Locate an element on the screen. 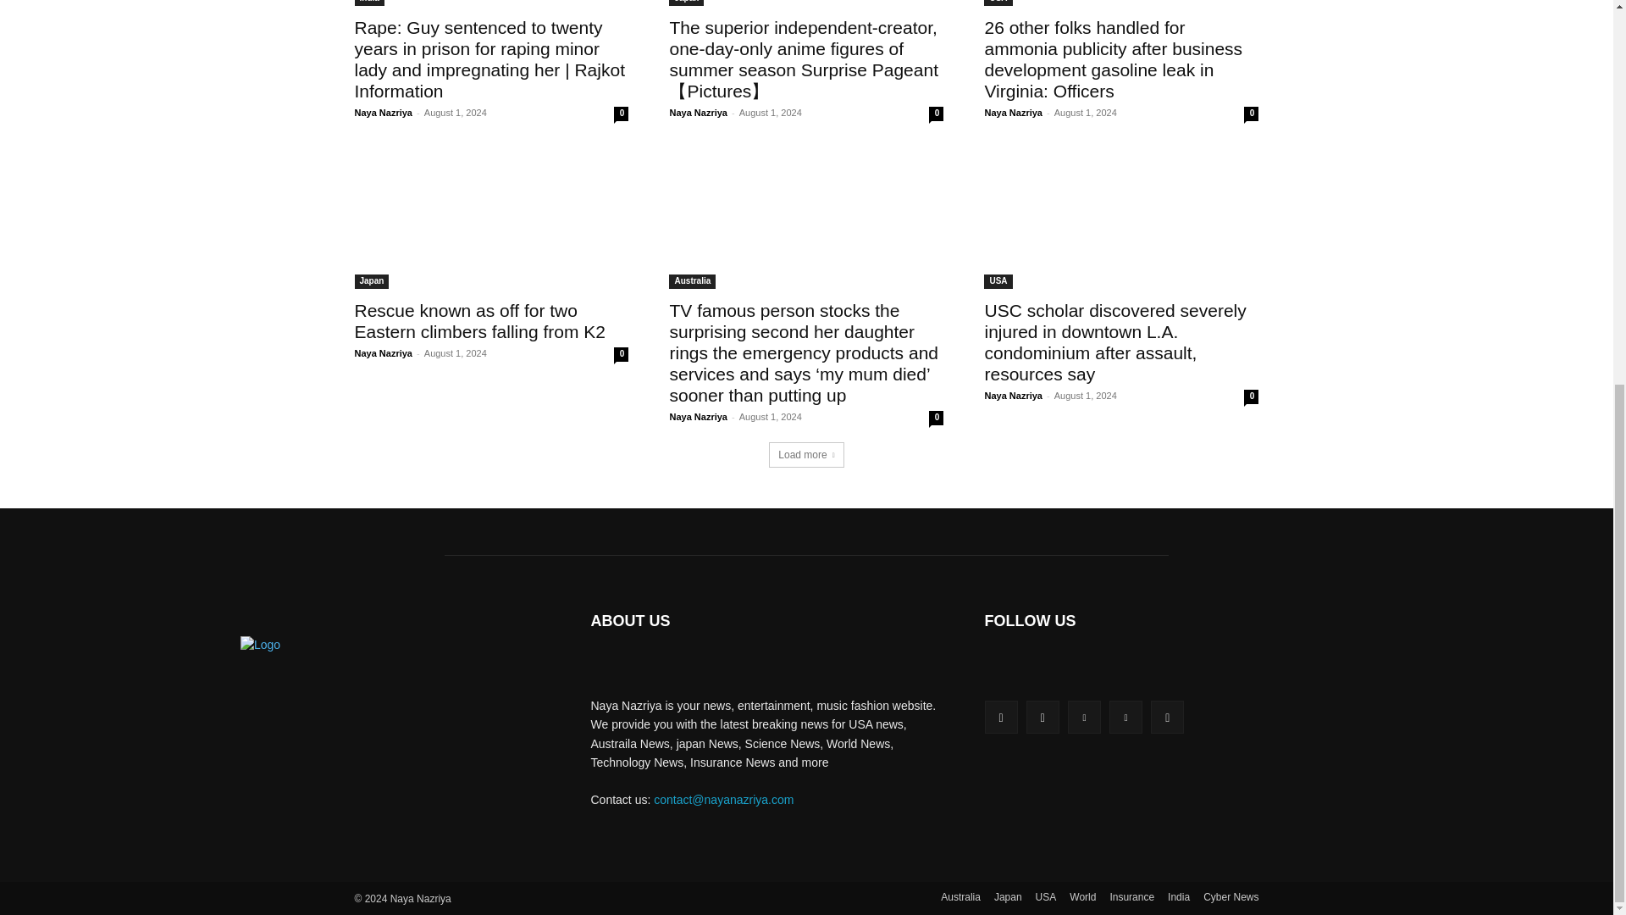 Image resolution: width=1626 pixels, height=915 pixels. Naya Nazriya is located at coordinates (1013, 113).